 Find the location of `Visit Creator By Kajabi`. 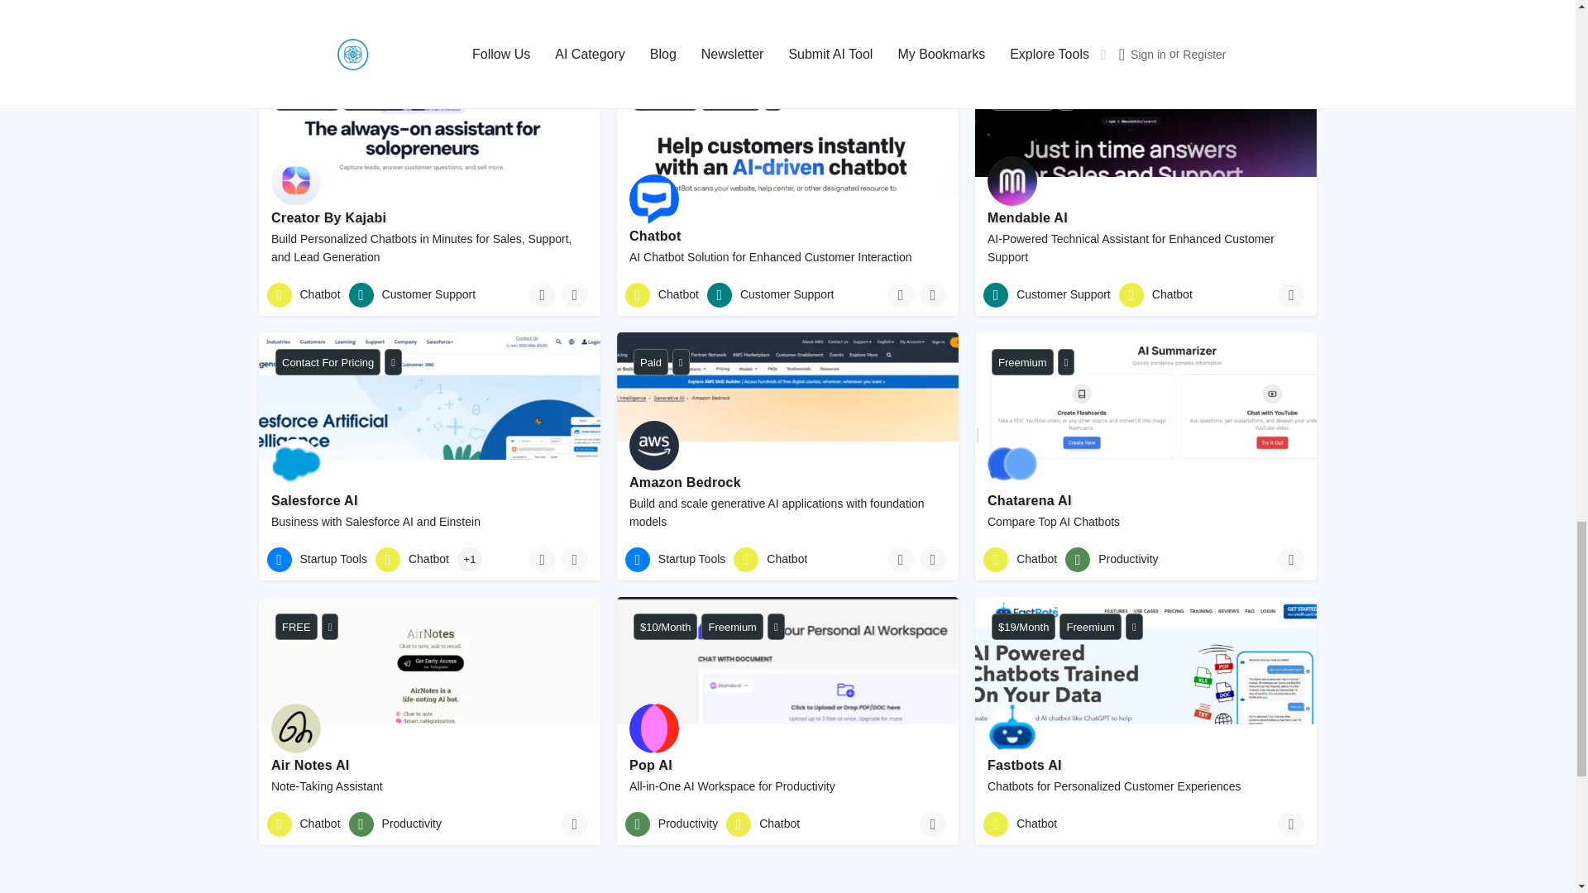

Visit Creator By Kajabi is located at coordinates (417, 98).